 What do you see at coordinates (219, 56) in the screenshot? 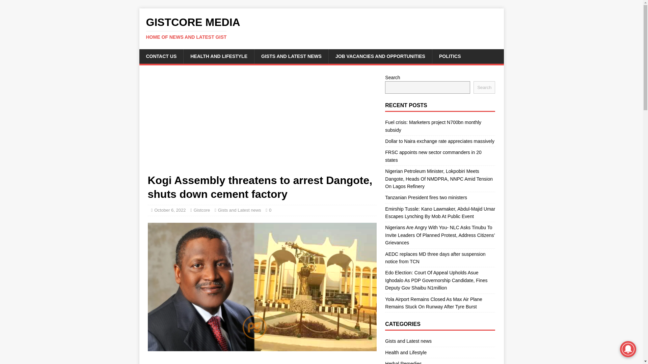
I see `HEALTH AND LIFESTYLE` at bounding box center [219, 56].